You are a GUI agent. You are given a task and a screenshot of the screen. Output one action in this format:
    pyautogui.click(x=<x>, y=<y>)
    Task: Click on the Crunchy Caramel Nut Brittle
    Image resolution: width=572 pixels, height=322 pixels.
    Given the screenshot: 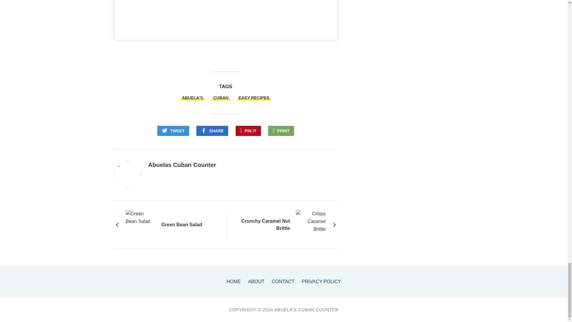 What is the action you would take?
    pyautogui.click(x=310, y=225)
    